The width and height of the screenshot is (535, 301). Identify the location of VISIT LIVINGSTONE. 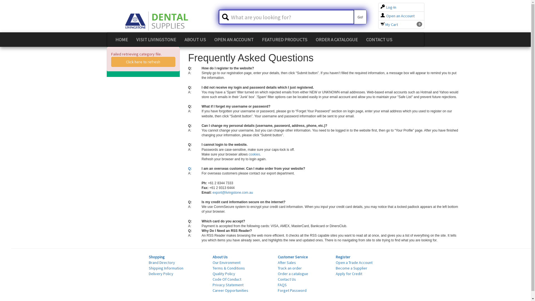
(156, 40).